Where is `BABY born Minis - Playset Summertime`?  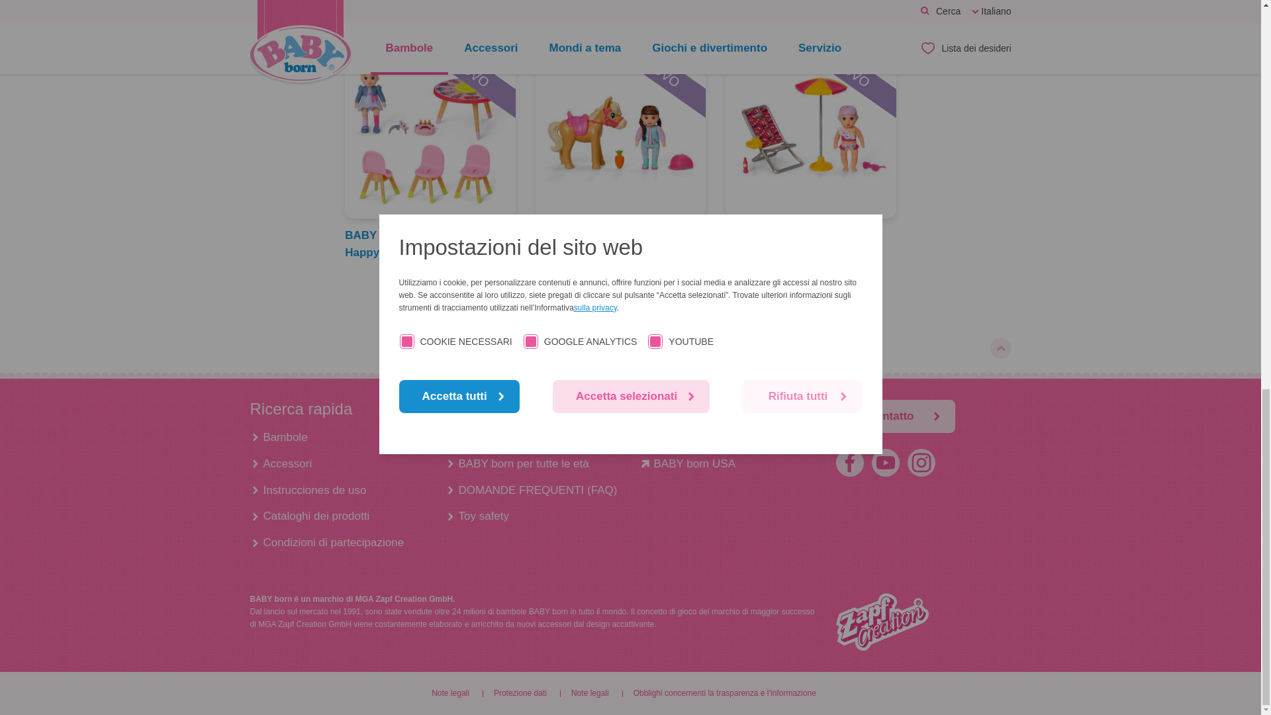
BABY born Minis - Playset Summertime is located at coordinates (810, 134).